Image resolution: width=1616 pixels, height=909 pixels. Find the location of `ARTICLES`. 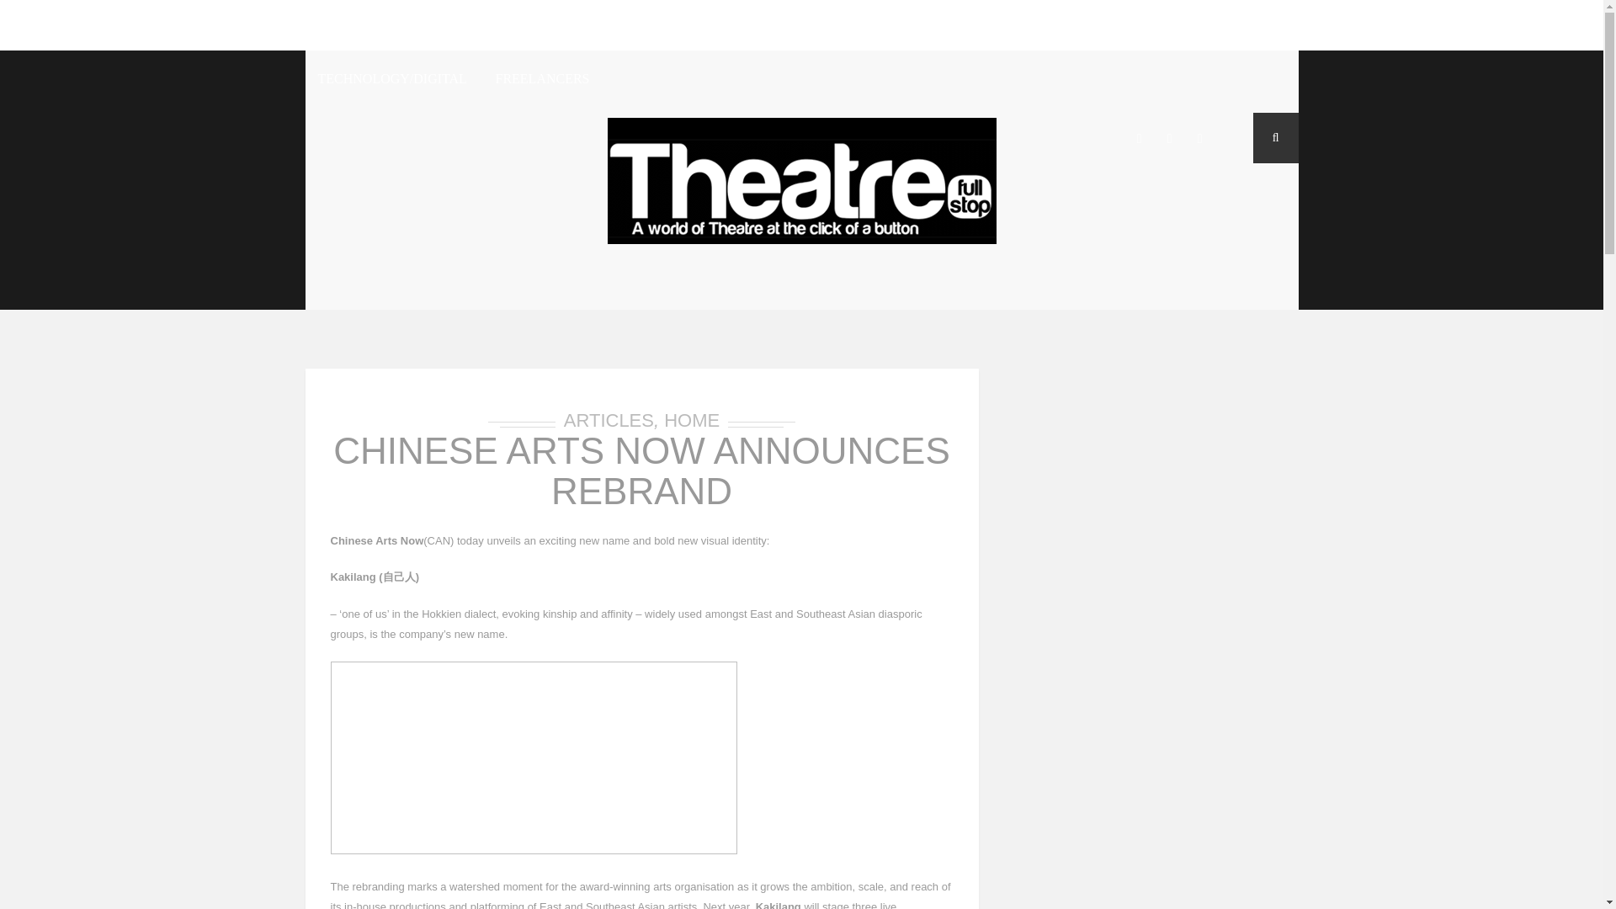

ARTICLES is located at coordinates (677, 25).